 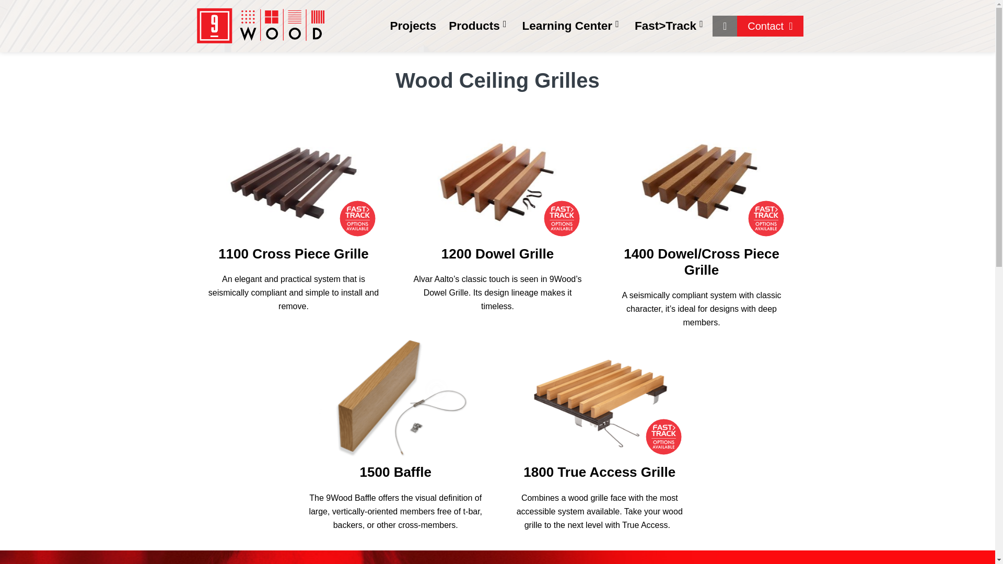 I want to click on 1200 Dowel Grille, so click(x=497, y=254).